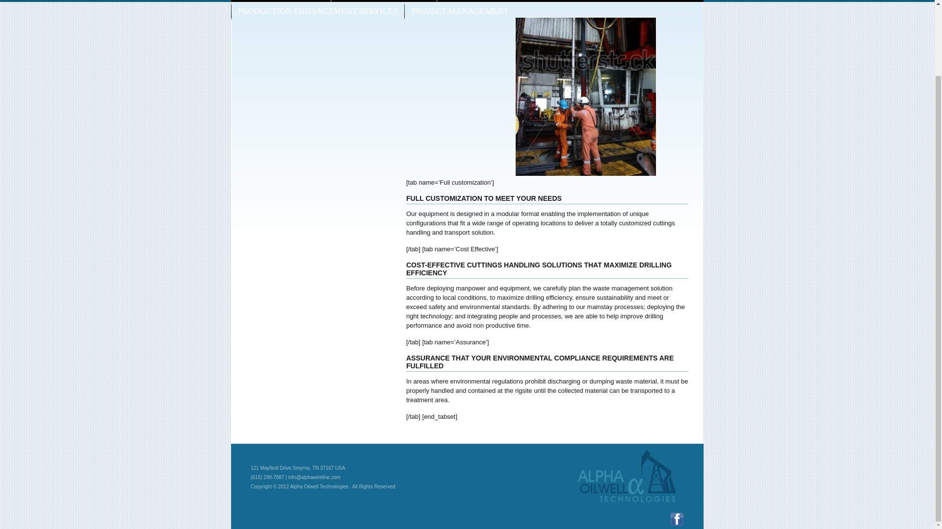 This screenshot has height=529, width=942. Describe the element at coordinates (384, 1) in the screenshot. I see `CASED HOLE SERVICES` at that location.